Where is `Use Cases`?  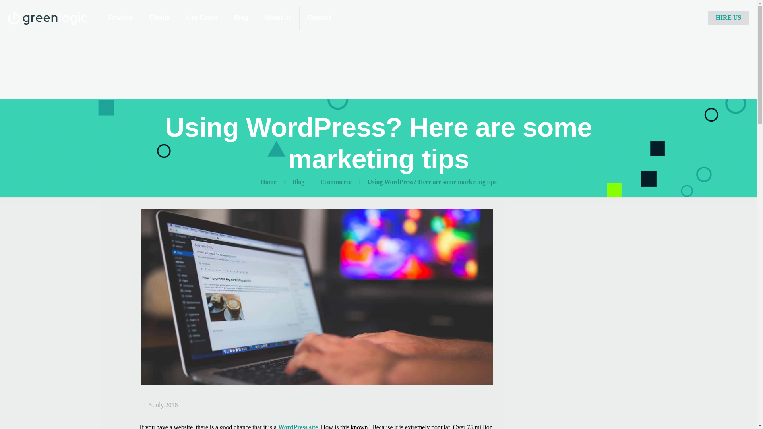
Use Cases is located at coordinates (203, 17).